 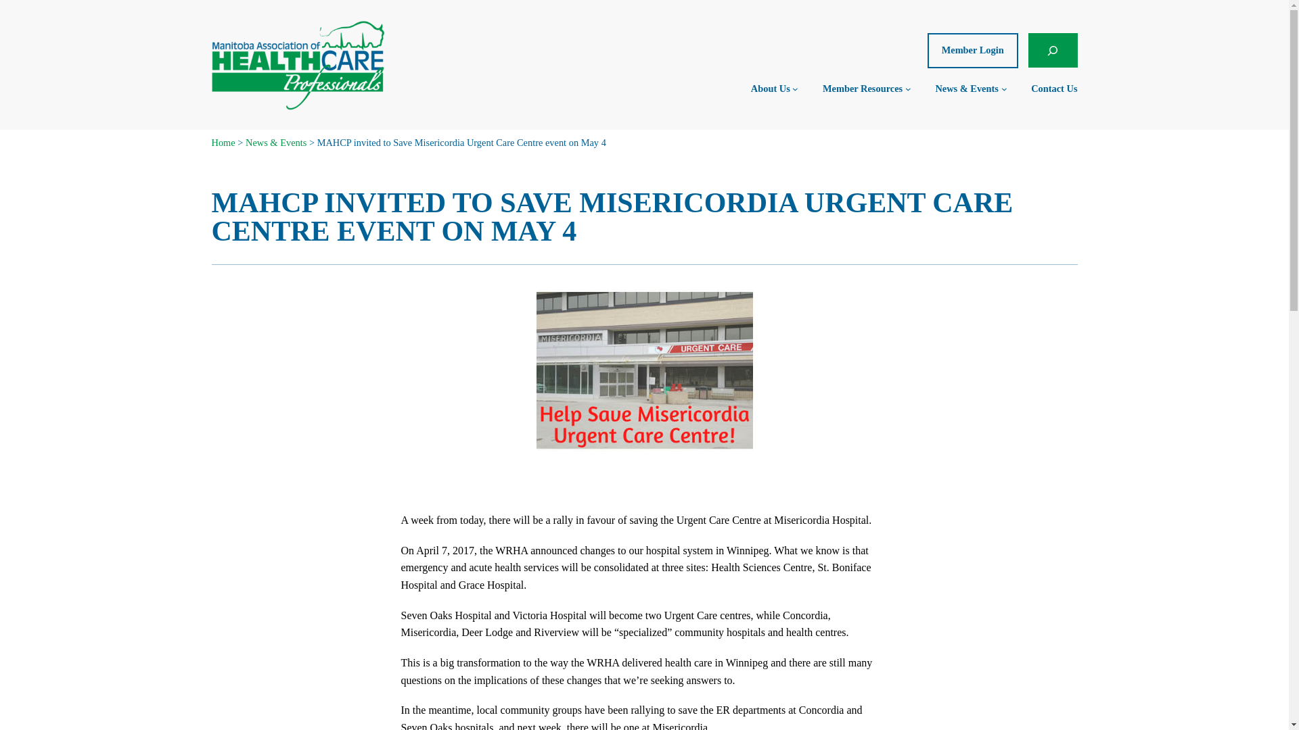 What do you see at coordinates (862, 88) in the screenshot?
I see `Member Resources` at bounding box center [862, 88].